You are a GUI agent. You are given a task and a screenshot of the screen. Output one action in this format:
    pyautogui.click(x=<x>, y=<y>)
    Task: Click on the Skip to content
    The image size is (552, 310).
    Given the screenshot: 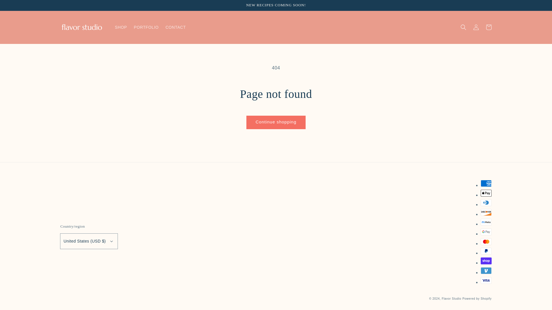 What is the action you would take?
    pyautogui.click(x=17, y=6)
    